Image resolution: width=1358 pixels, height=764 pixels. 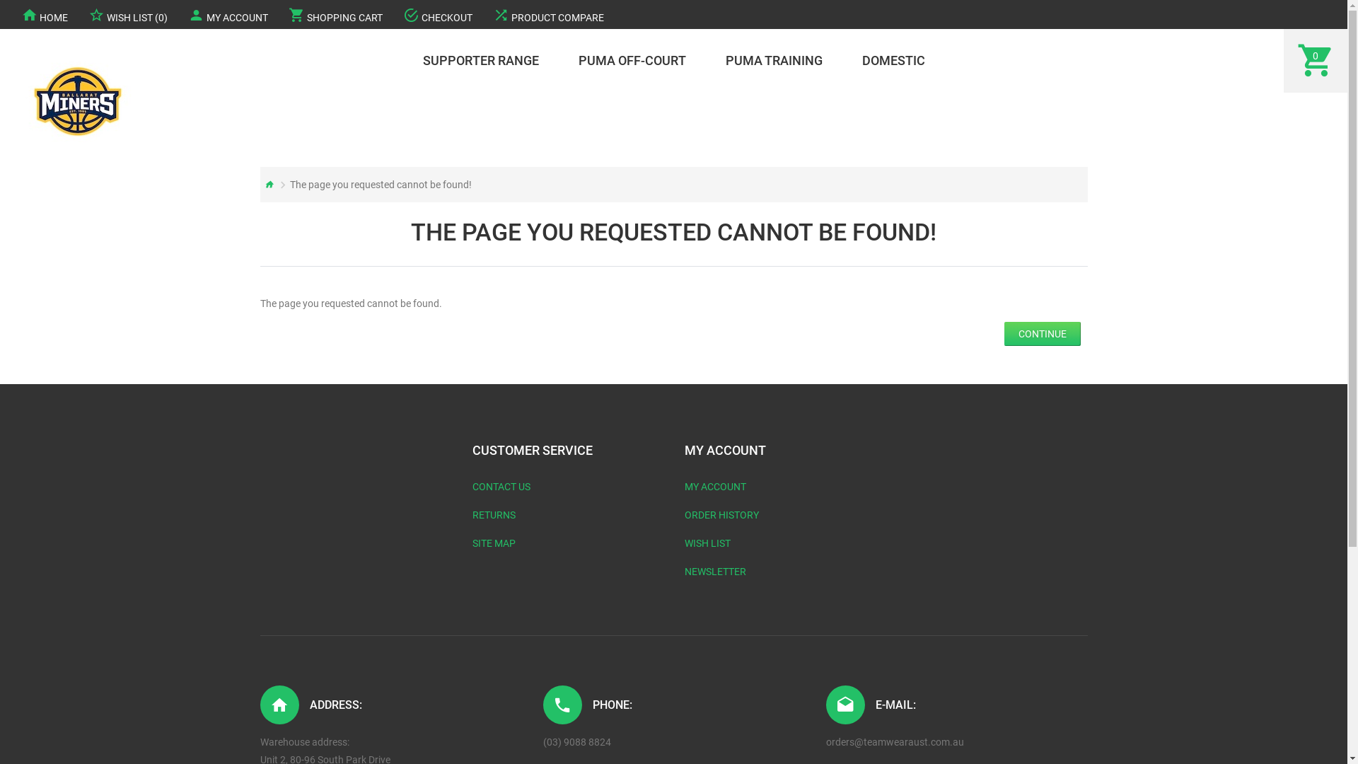 I want to click on ORDER HISTORY, so click(x=721, y=515).